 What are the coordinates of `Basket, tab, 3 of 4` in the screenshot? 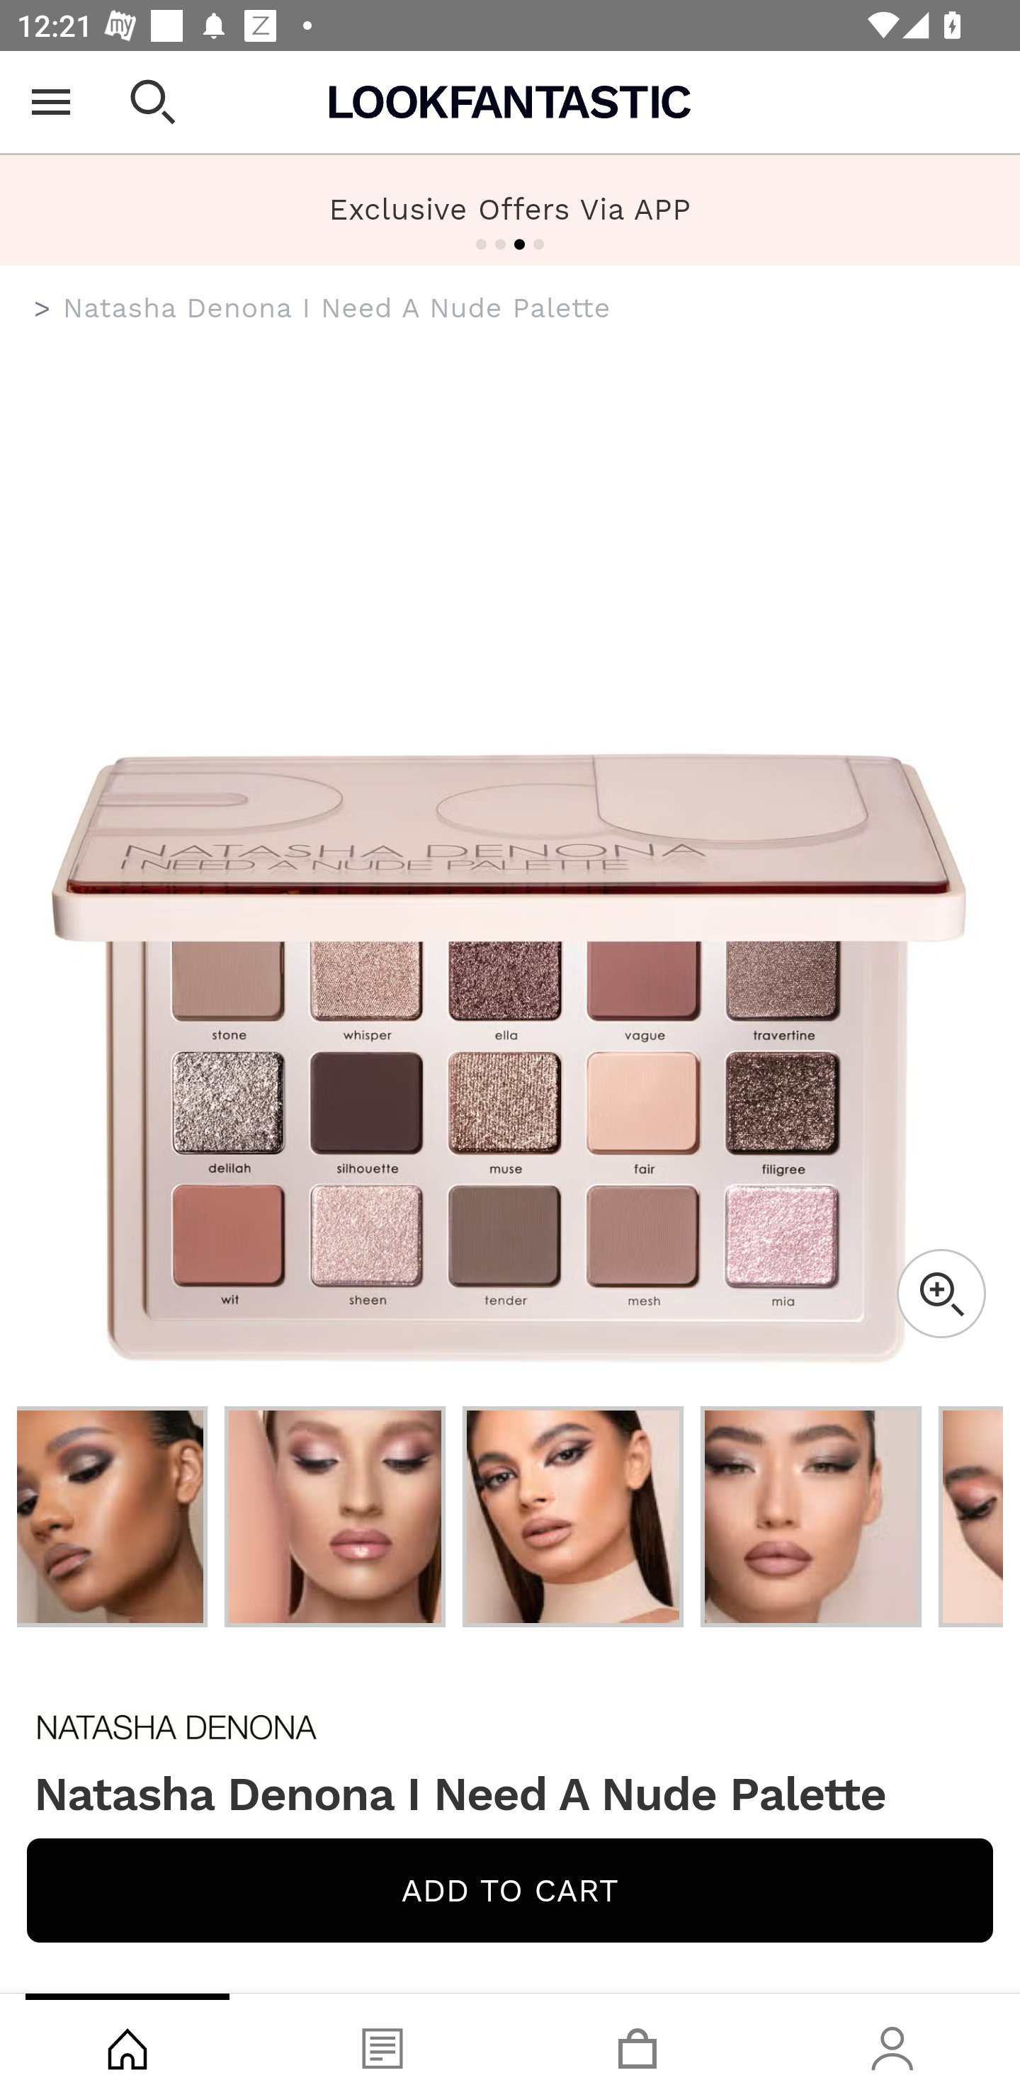 It's located at (637, 2045).